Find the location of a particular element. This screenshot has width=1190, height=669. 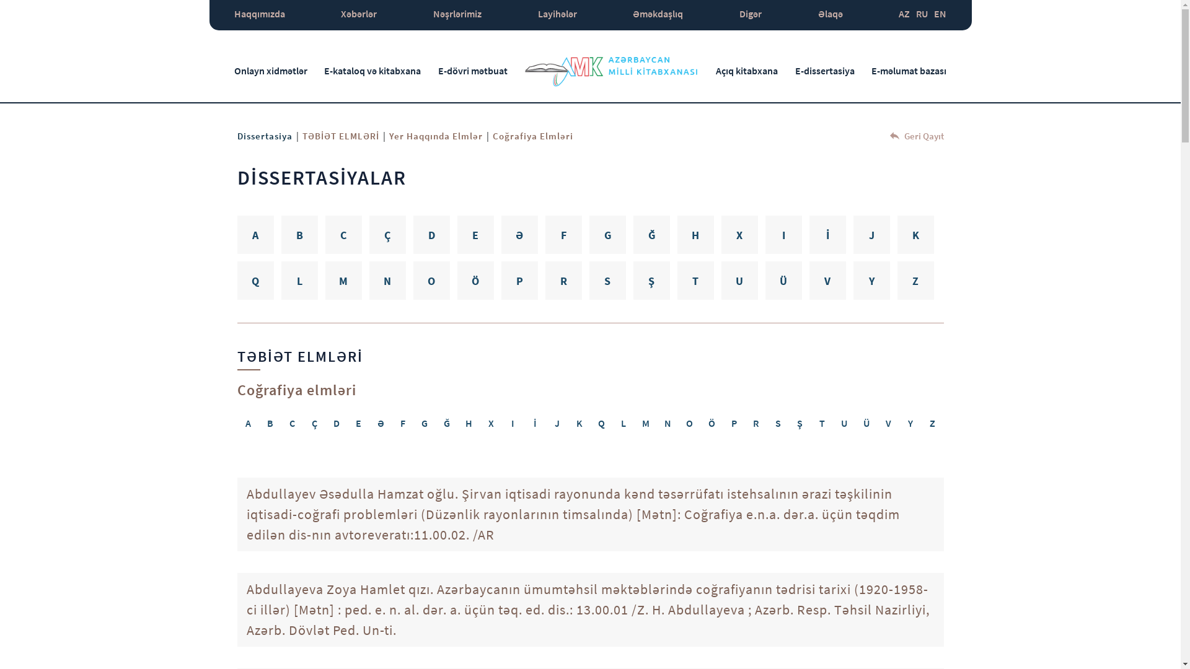

R is located at coordinates (756, 423).